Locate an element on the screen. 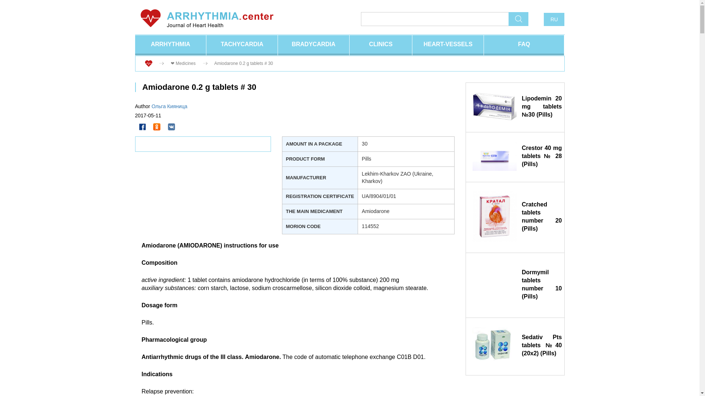 Image resolution: width=705 pixels, height=396 pixels. FAQ is located at coordinates (524, 45).